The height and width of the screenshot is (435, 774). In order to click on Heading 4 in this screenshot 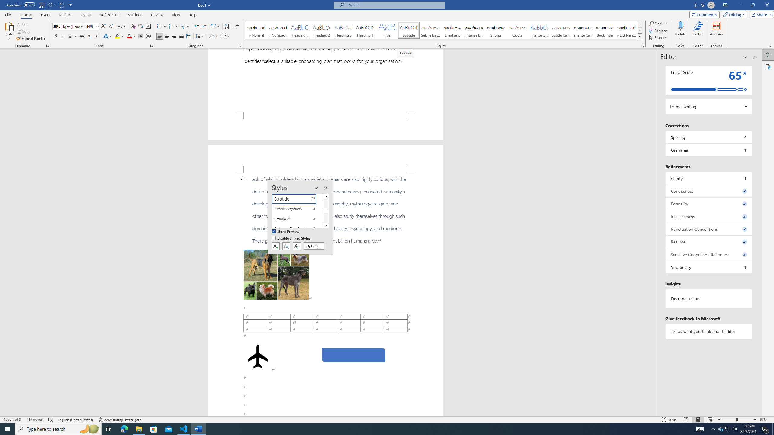, I will do `click(365, 30)`.